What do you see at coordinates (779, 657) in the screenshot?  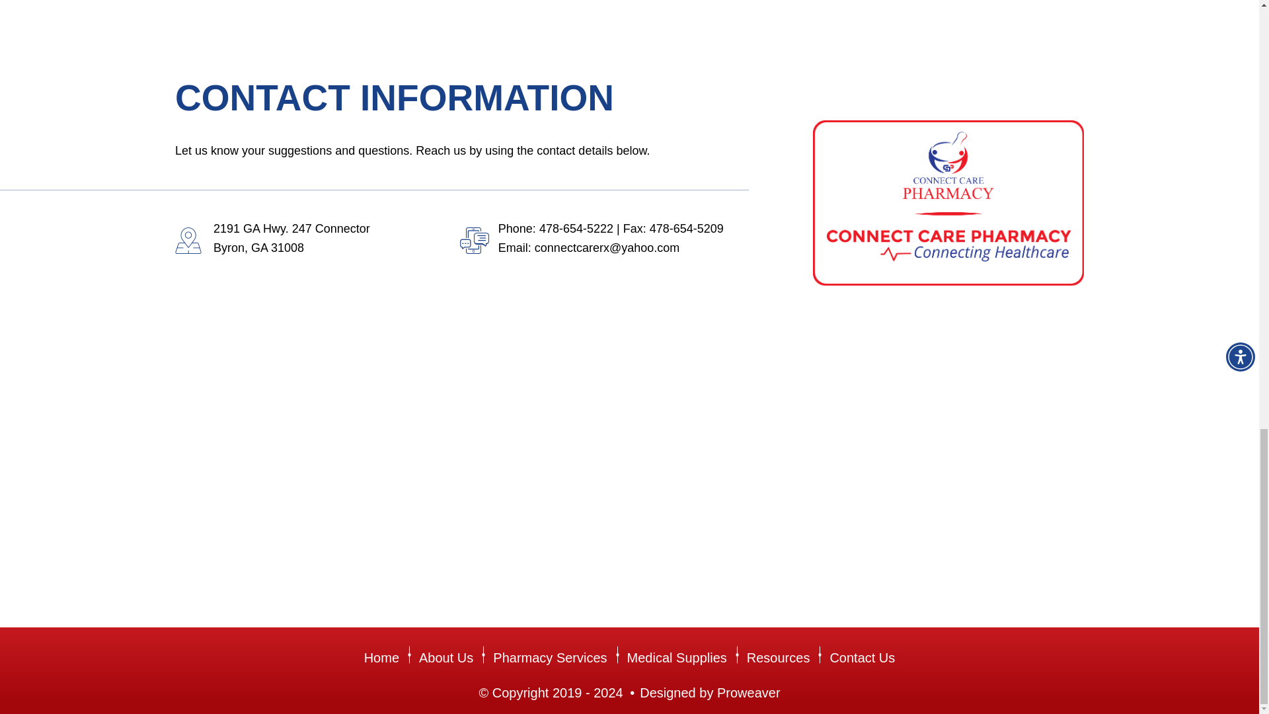 I see `Resources` at bounding box center [779, 657].